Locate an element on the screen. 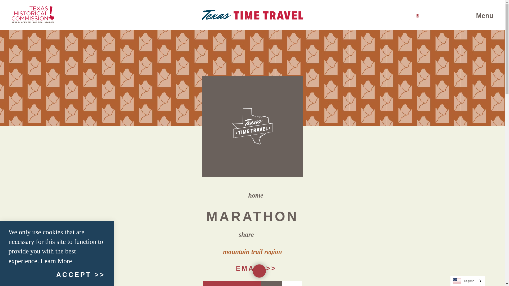  Skip to content is located at coordinates (6, 5).